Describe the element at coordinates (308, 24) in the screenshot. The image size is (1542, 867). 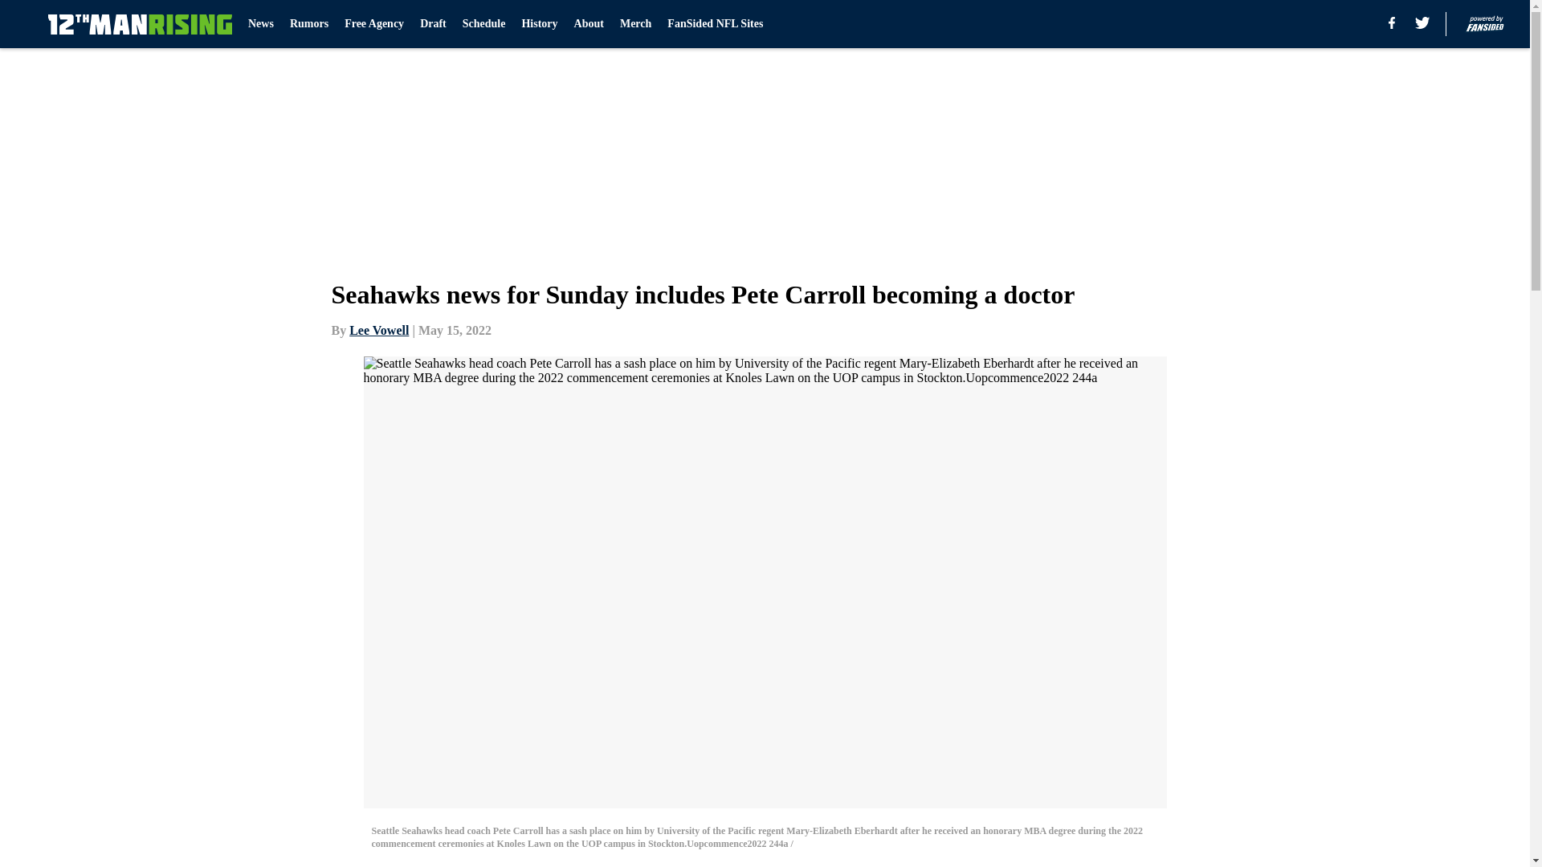
I see `Rumors` at that location.